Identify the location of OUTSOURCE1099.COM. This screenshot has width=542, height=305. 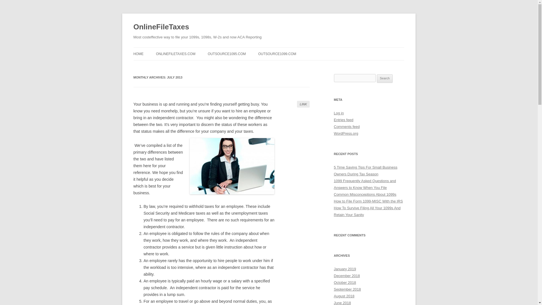
(277, 54).